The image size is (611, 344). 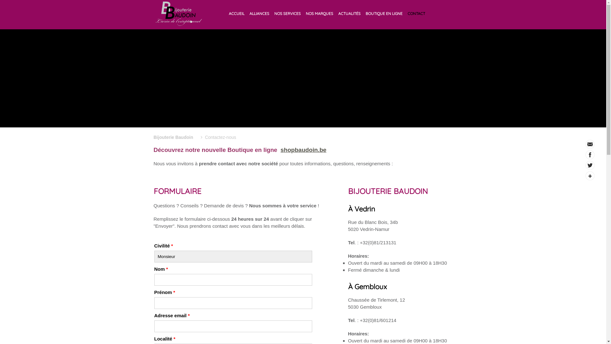 What do you see at coordinates (384, 13) in the screenshot?
I see `BOUTIQUE EN LIGNE` at bounding box center [384, 13].